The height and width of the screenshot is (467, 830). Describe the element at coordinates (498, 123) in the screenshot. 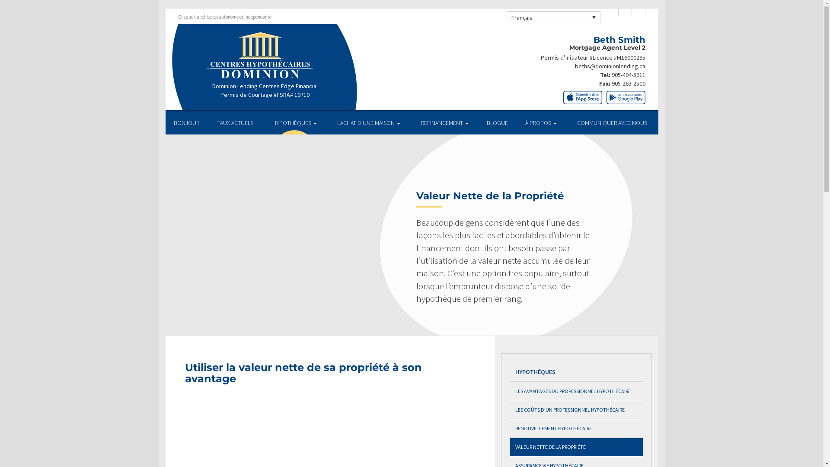

I see `BLOGUE` at that location.